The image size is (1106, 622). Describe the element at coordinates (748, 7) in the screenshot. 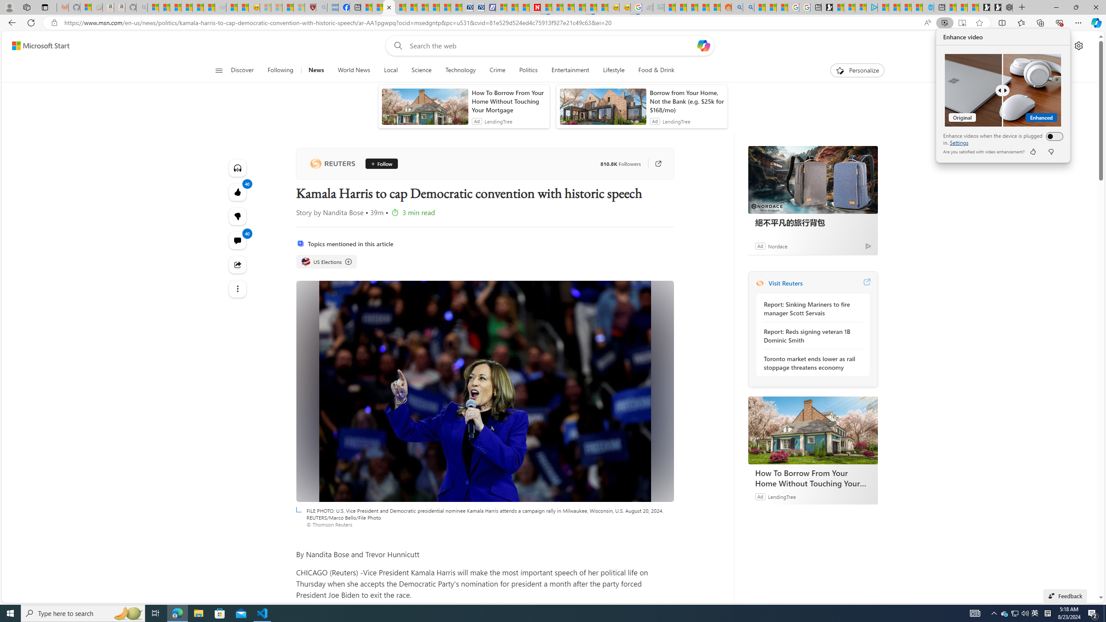

I see `Utah sues federal government - Search` at that location.